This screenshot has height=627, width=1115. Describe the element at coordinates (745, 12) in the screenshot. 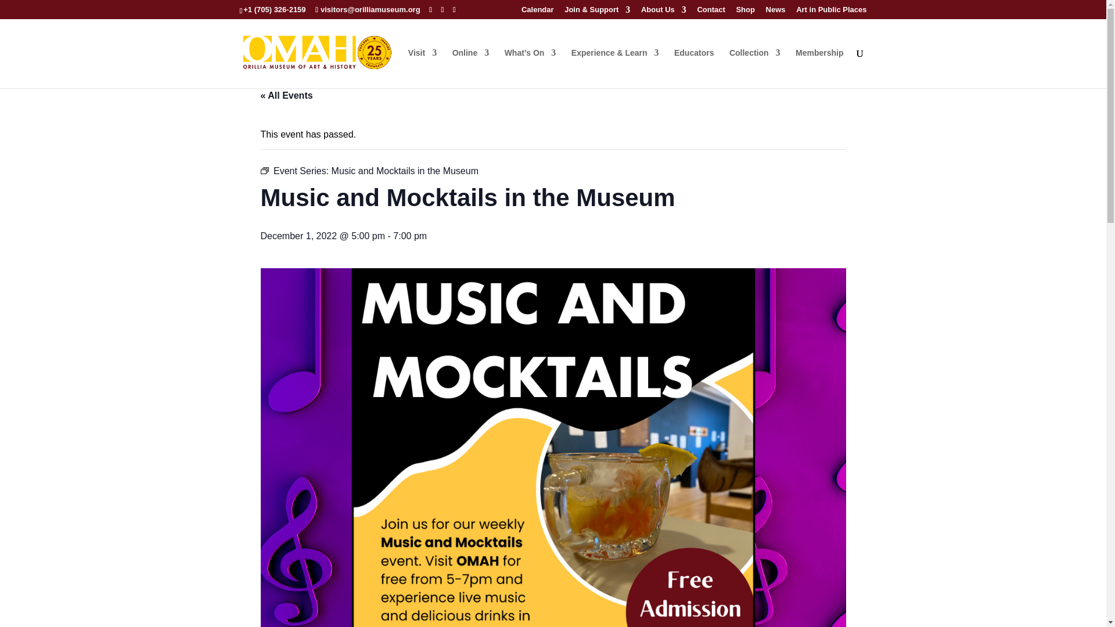

I see `Shop` at that location.